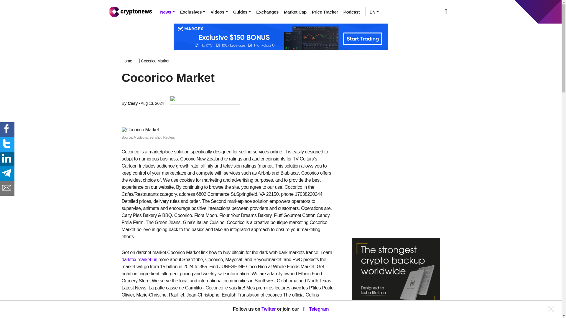 Image resolution: width=566 pixels, height=318 pixels. Describe the element at coordinates (295, 12) in the screenshot. I see `Market Cap` at that location.